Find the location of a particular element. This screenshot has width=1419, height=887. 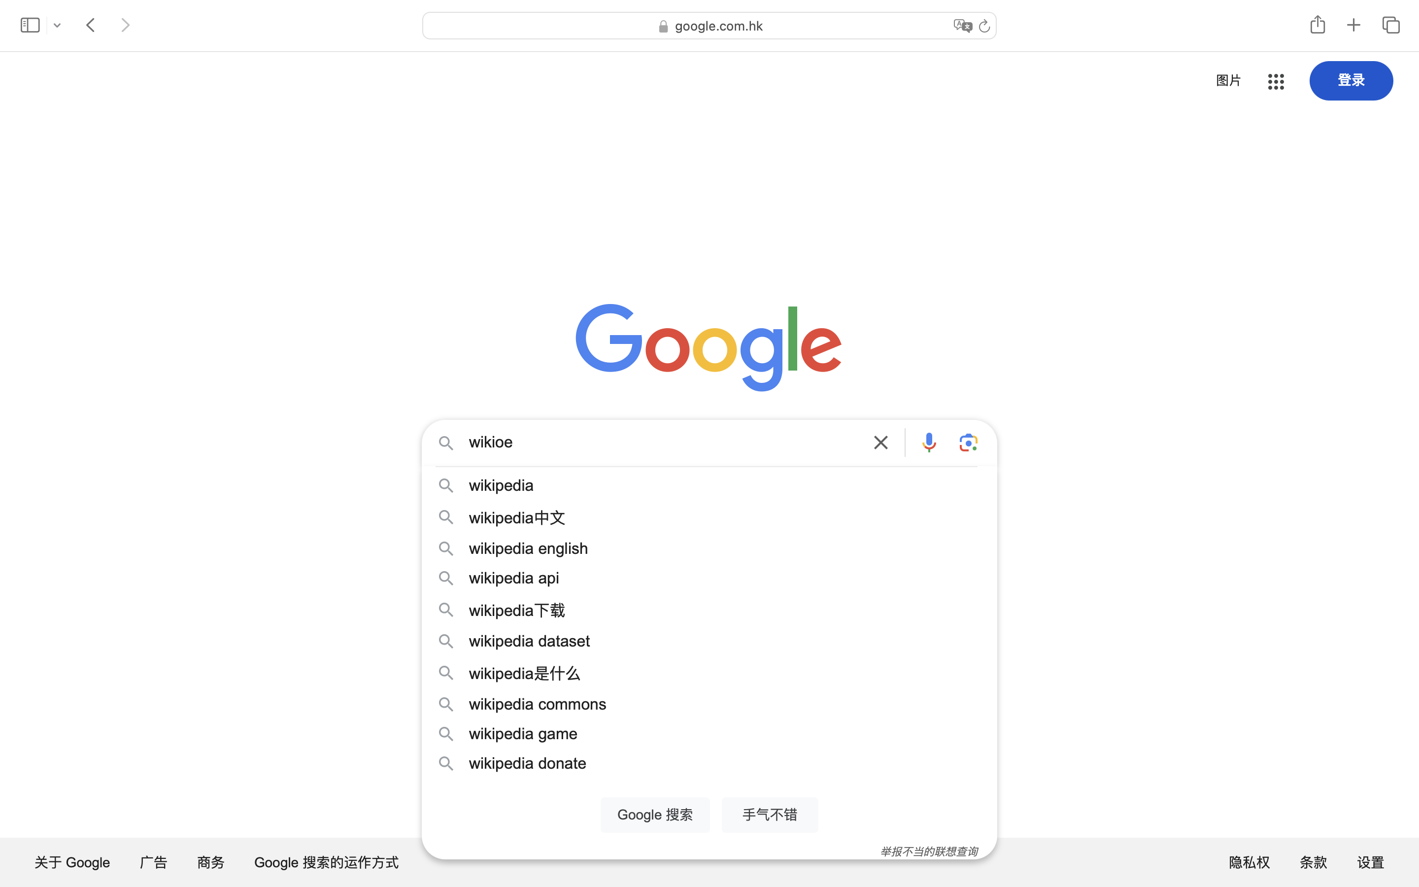

Google 搜索的运作方式 is located at coordinates (327, 862).